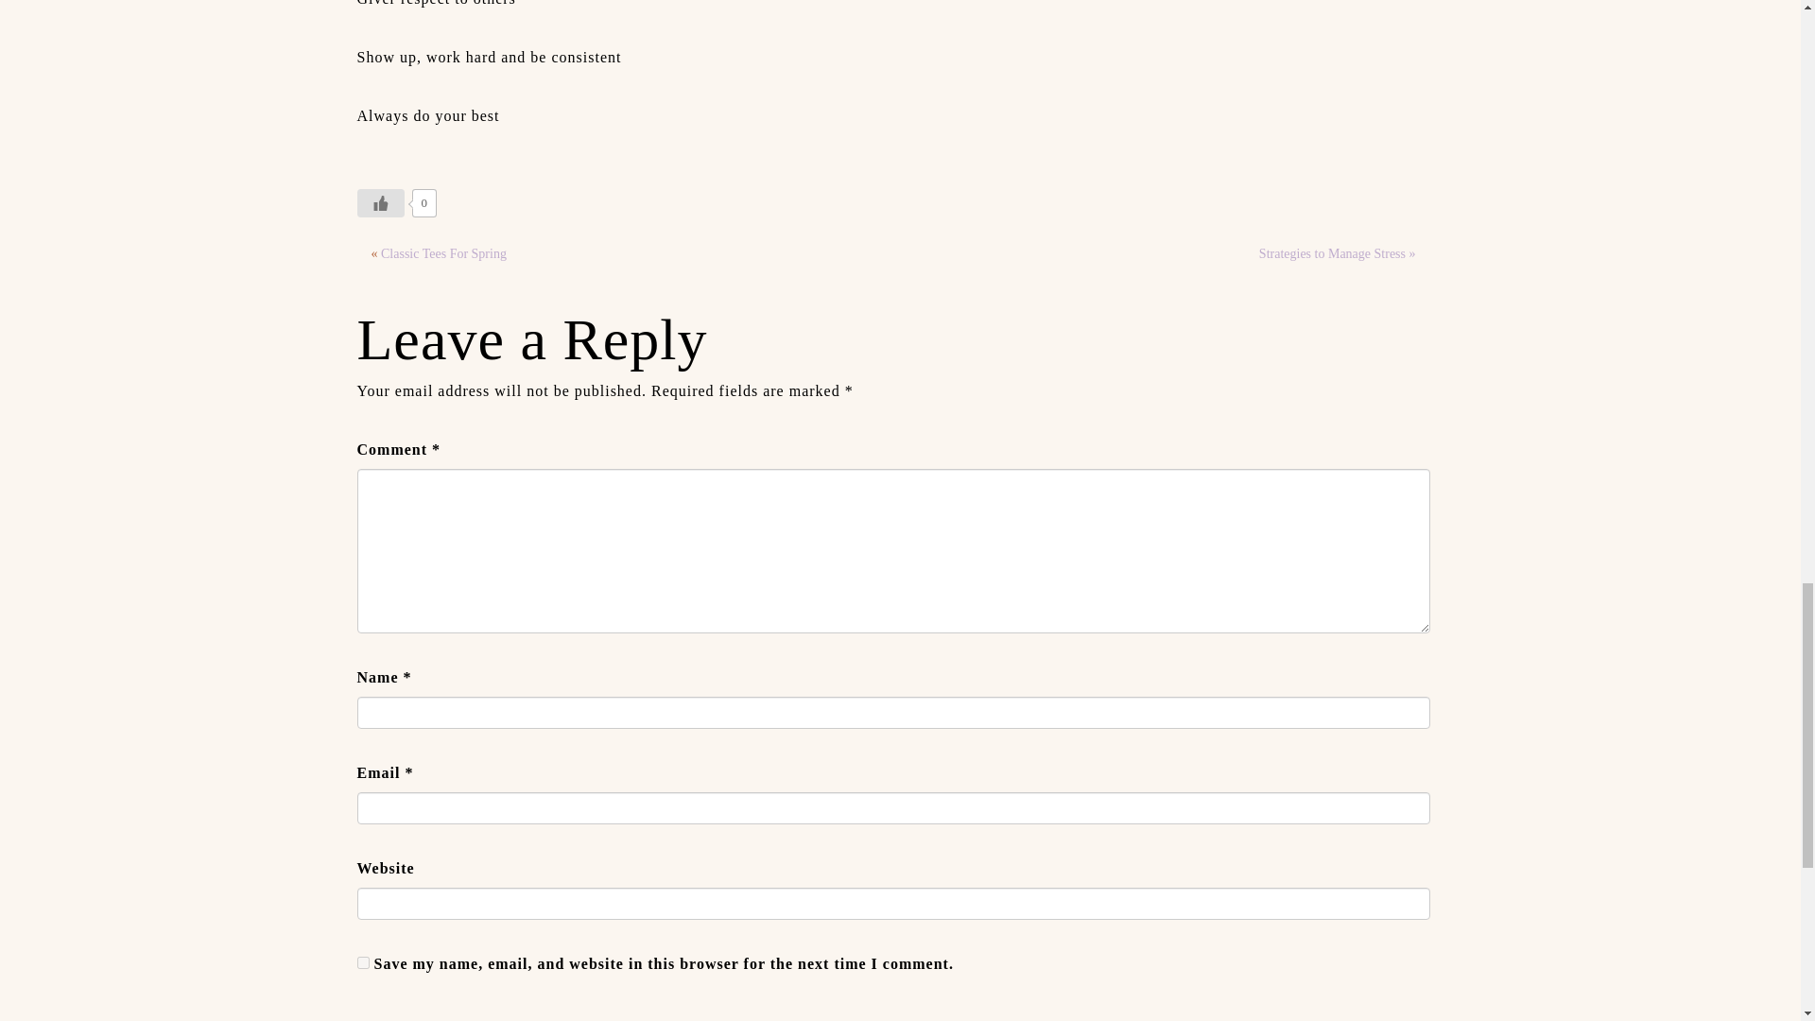 The height and width of the screenshot is (1021, 1815). Describe the element at coordinates (363, 962) in the screenshot. I see `yes` at that location.